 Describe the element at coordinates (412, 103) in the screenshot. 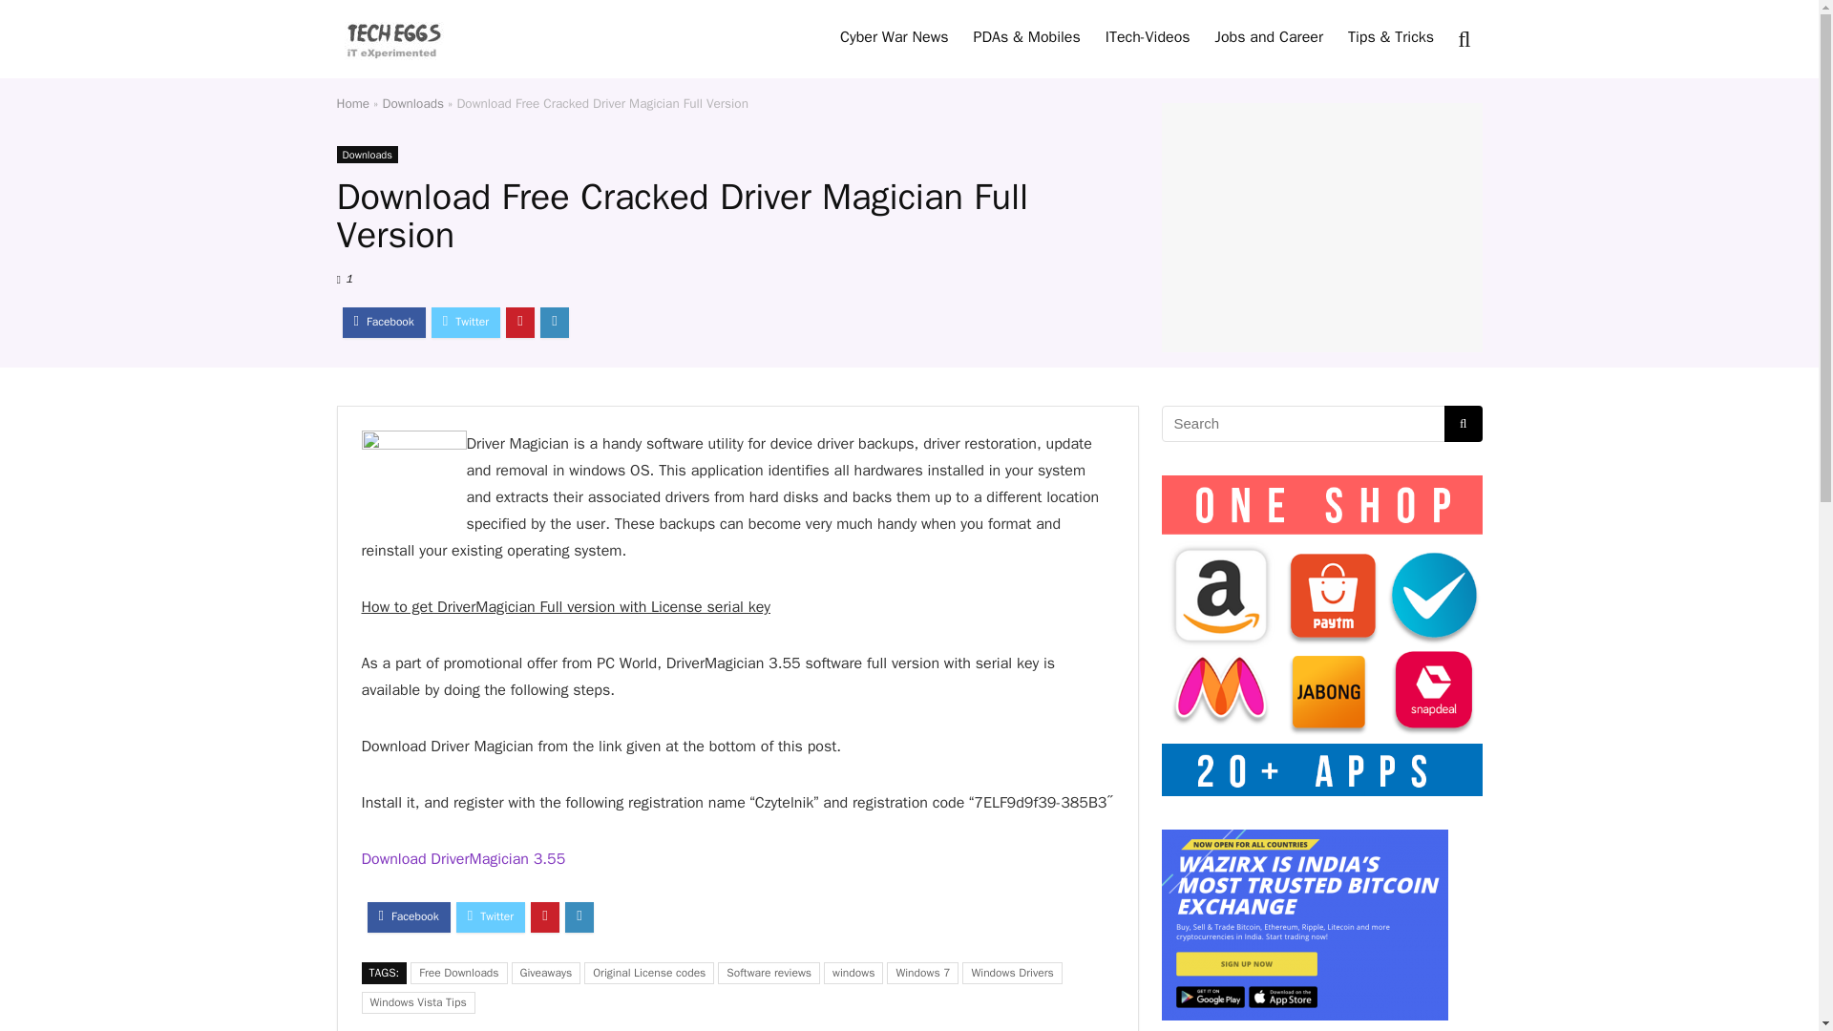

I see `Downloads` at that location.